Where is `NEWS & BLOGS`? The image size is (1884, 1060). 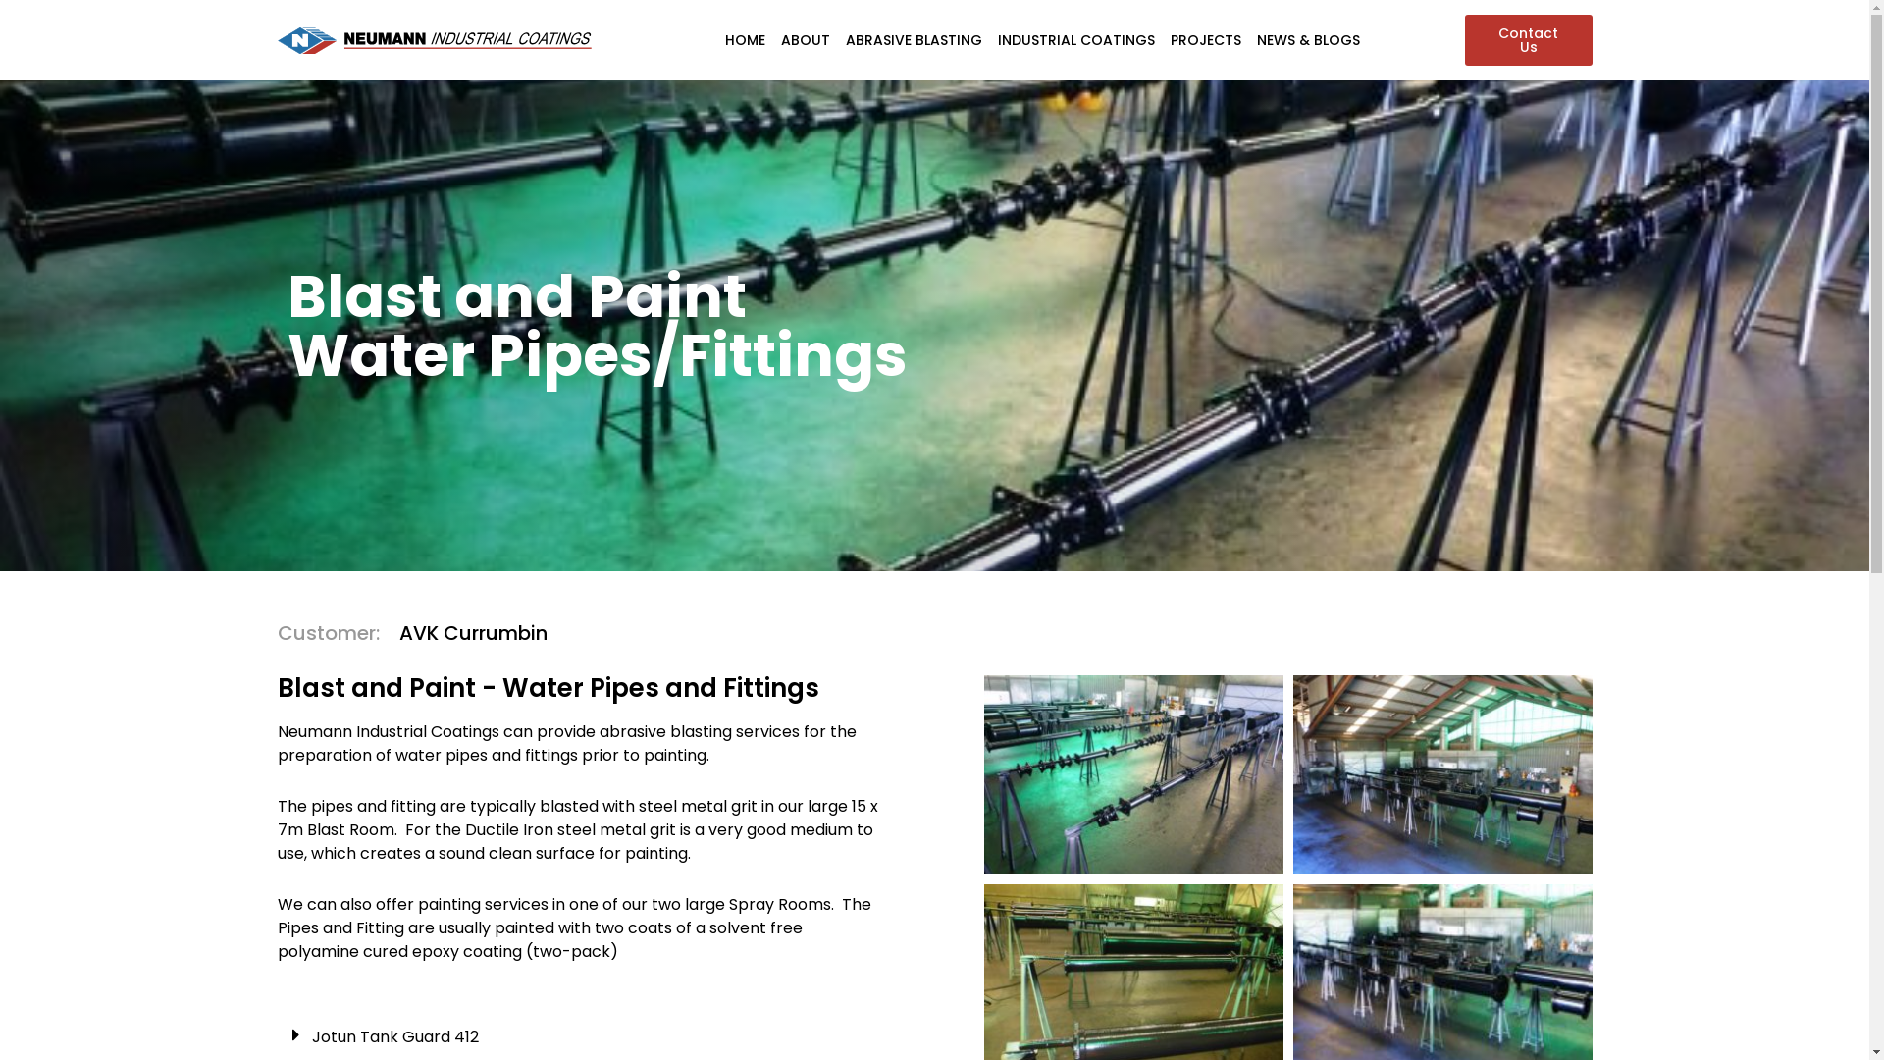 NEWS & BLOGS is located at coordinates (1309, 40).